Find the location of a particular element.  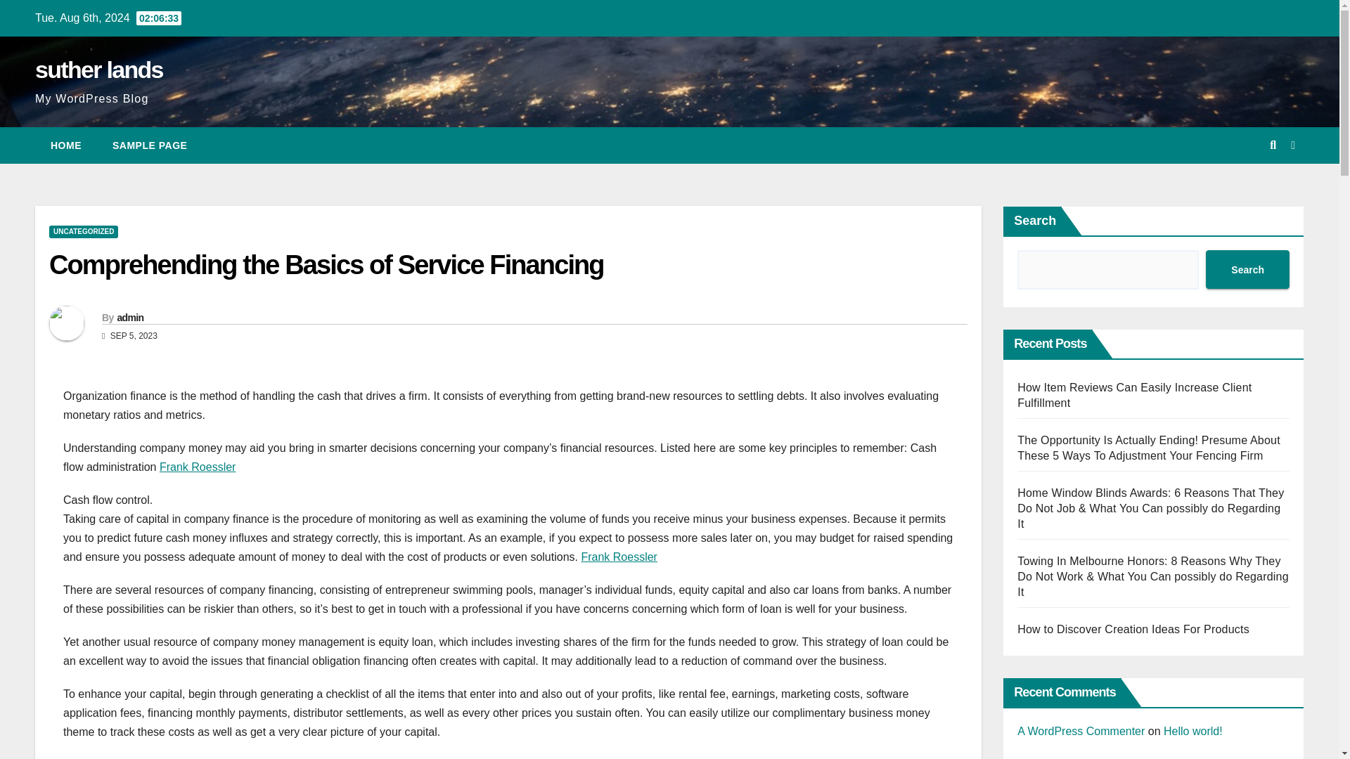

admin is located at coordinates (129, 318).